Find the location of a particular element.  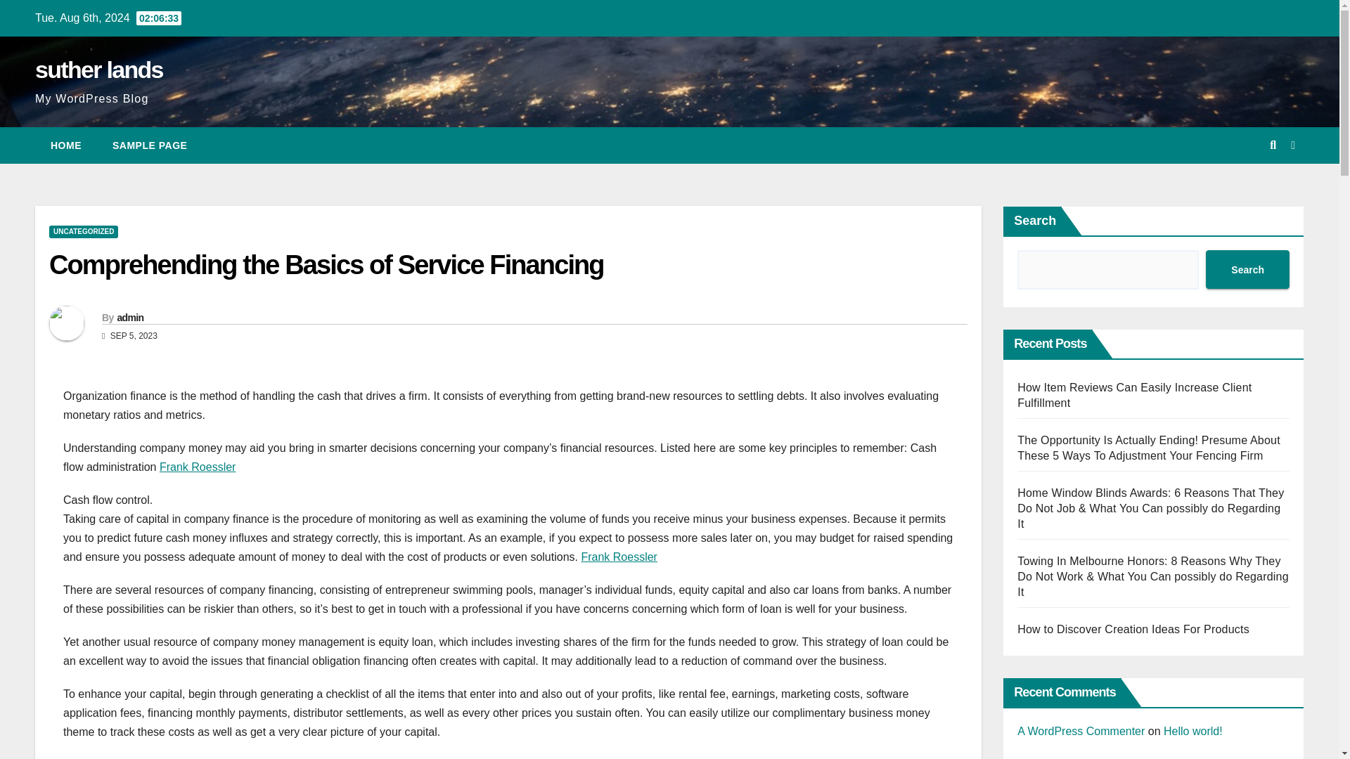

admin is located at coordinates (129, 318).